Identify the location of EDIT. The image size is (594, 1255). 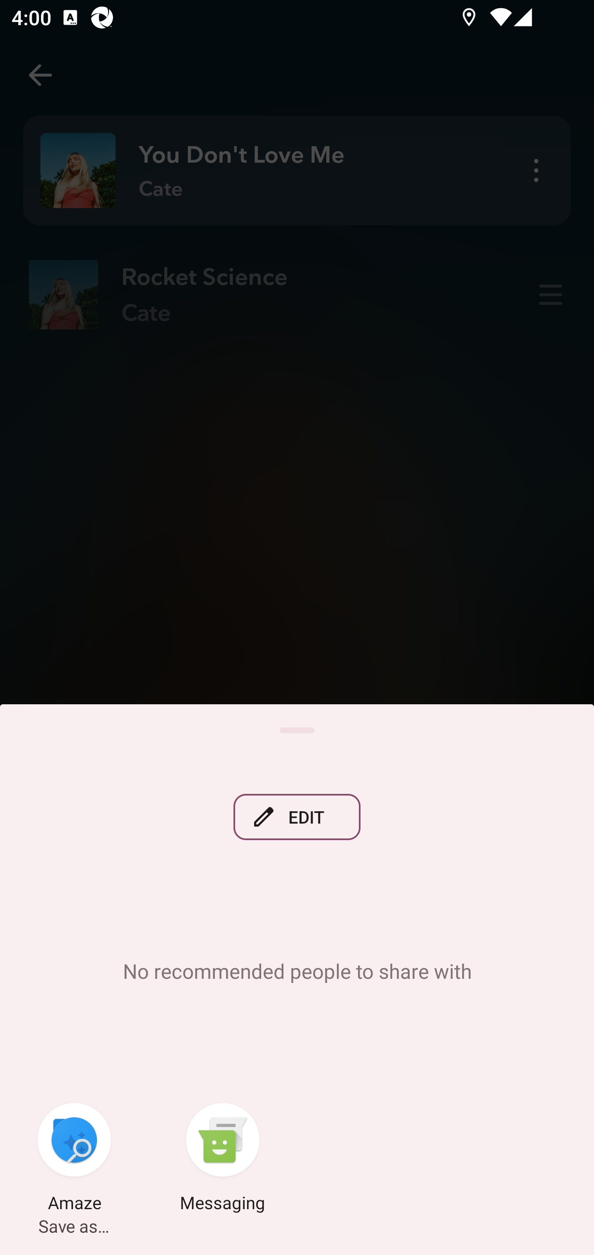
(297, 817).